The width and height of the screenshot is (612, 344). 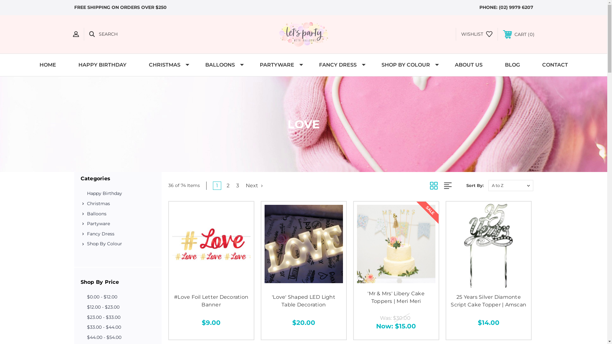 What do you see at coordinates (303, 301) in the screenshot?
I see `'Love' Shaped LED Light Table Decoration` at bounding box center [303, 301].